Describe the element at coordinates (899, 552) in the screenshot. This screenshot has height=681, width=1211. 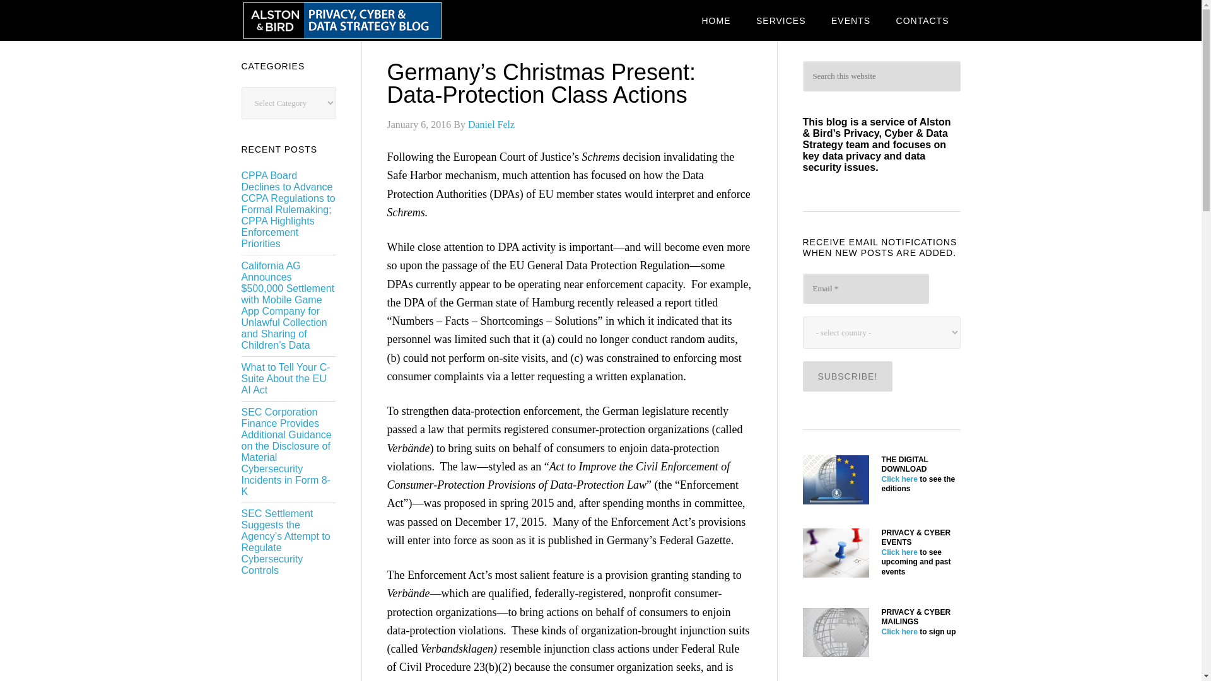
I see `Click here` at that location.